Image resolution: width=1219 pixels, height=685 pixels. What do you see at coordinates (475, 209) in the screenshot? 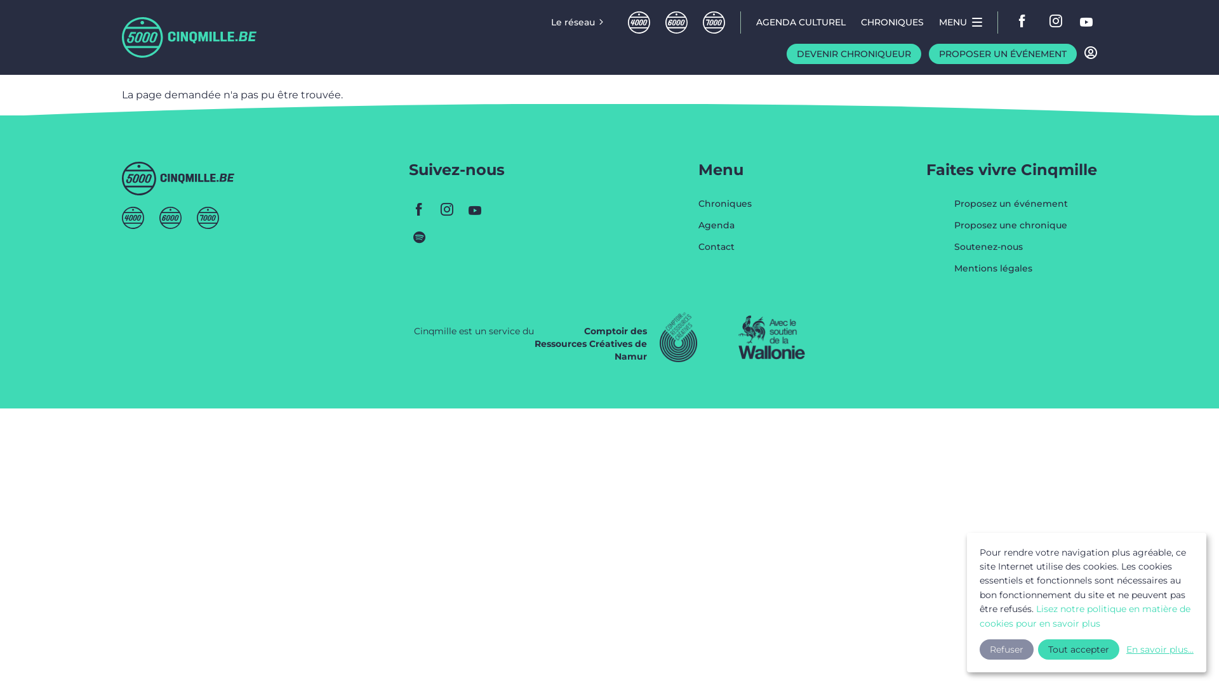
I see `youtube` at bounding box center [475, 209].